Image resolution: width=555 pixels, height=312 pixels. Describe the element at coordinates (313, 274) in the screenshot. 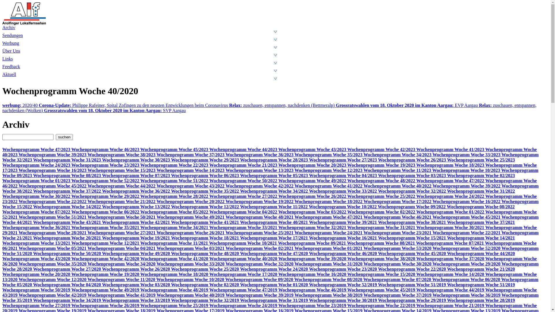

I see `Wochenprogramm Woche 16/2020` at that location.